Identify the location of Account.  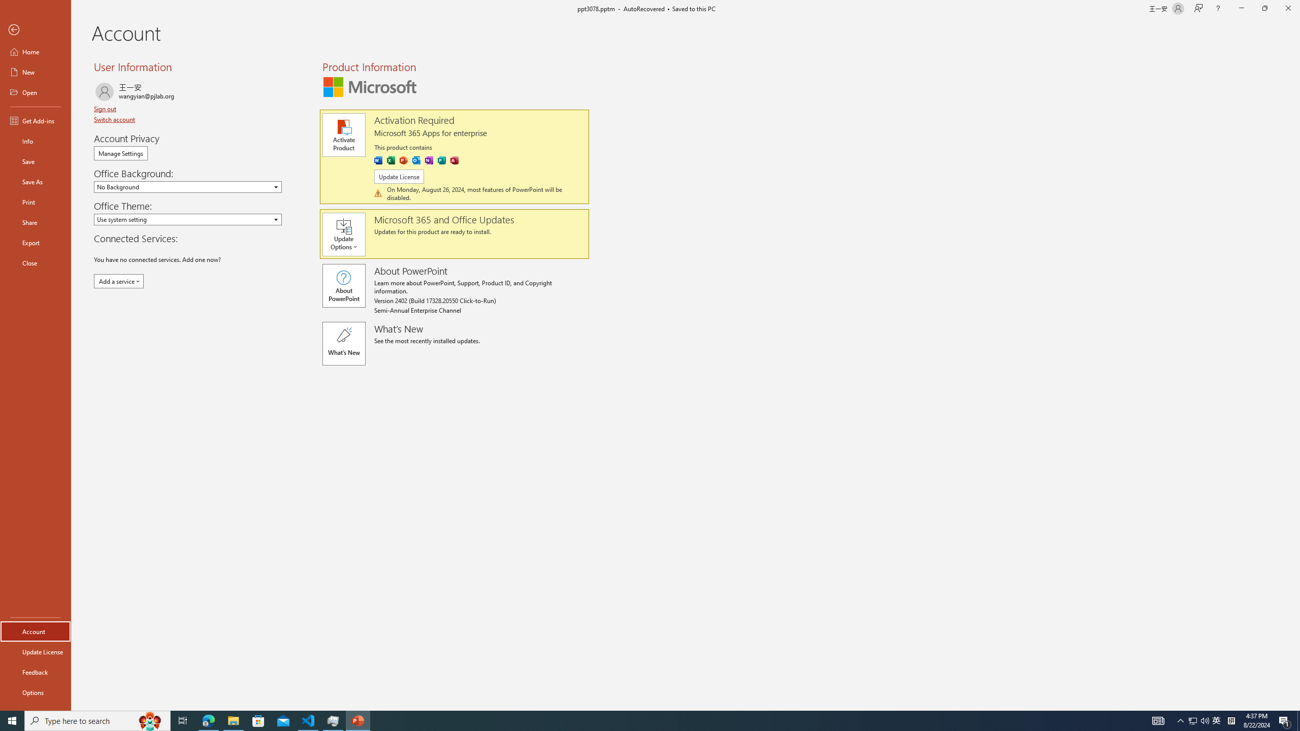
(36, 632).